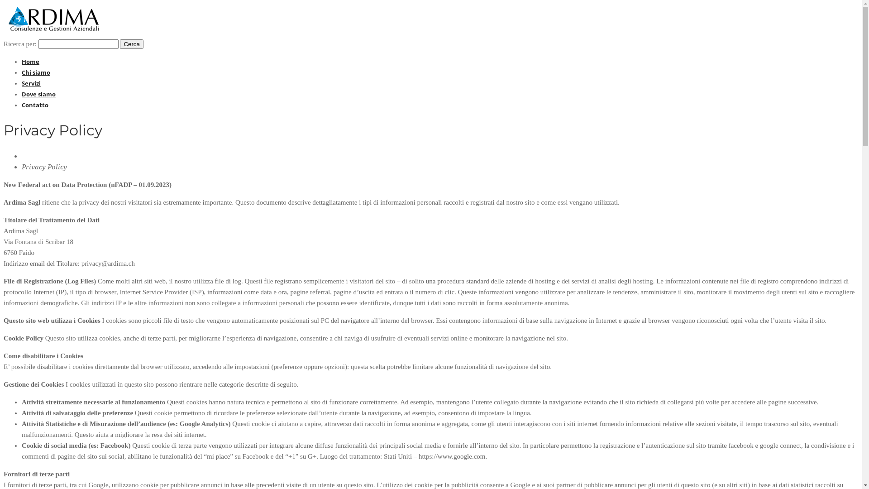 Image resolution: width=869 pixels, height=489 pixels. What do you see at coordinates (35, 105) in the screenshot?
I see `Contatto` at bounding box center [35, 105].